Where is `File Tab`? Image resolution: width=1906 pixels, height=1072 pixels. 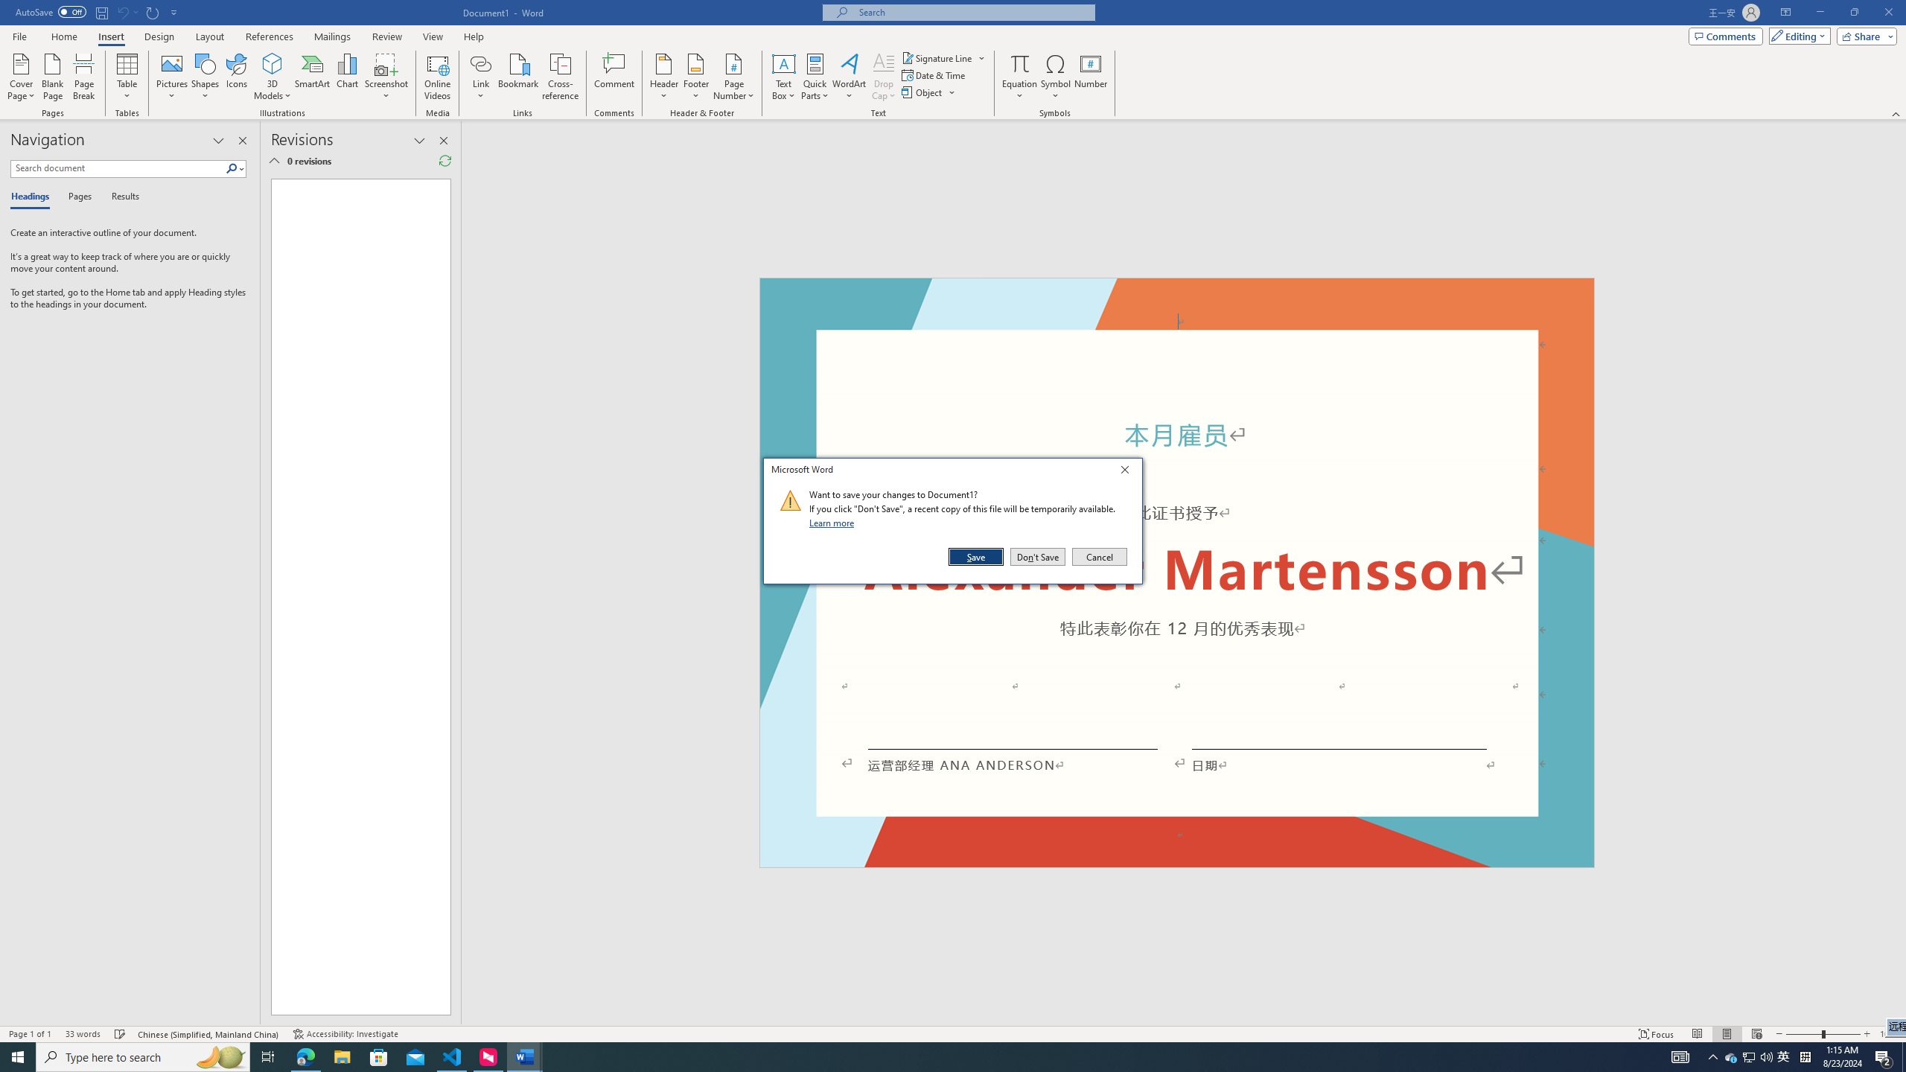
File Tab is located at coordinates (19, 36).